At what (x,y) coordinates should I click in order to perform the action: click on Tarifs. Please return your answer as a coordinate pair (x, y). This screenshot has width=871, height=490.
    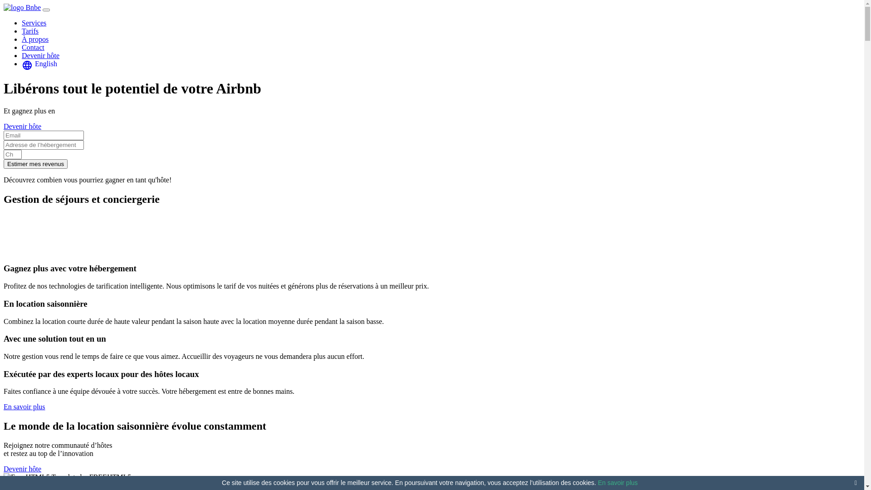
    Looking at the image, I should click on (30, 31).